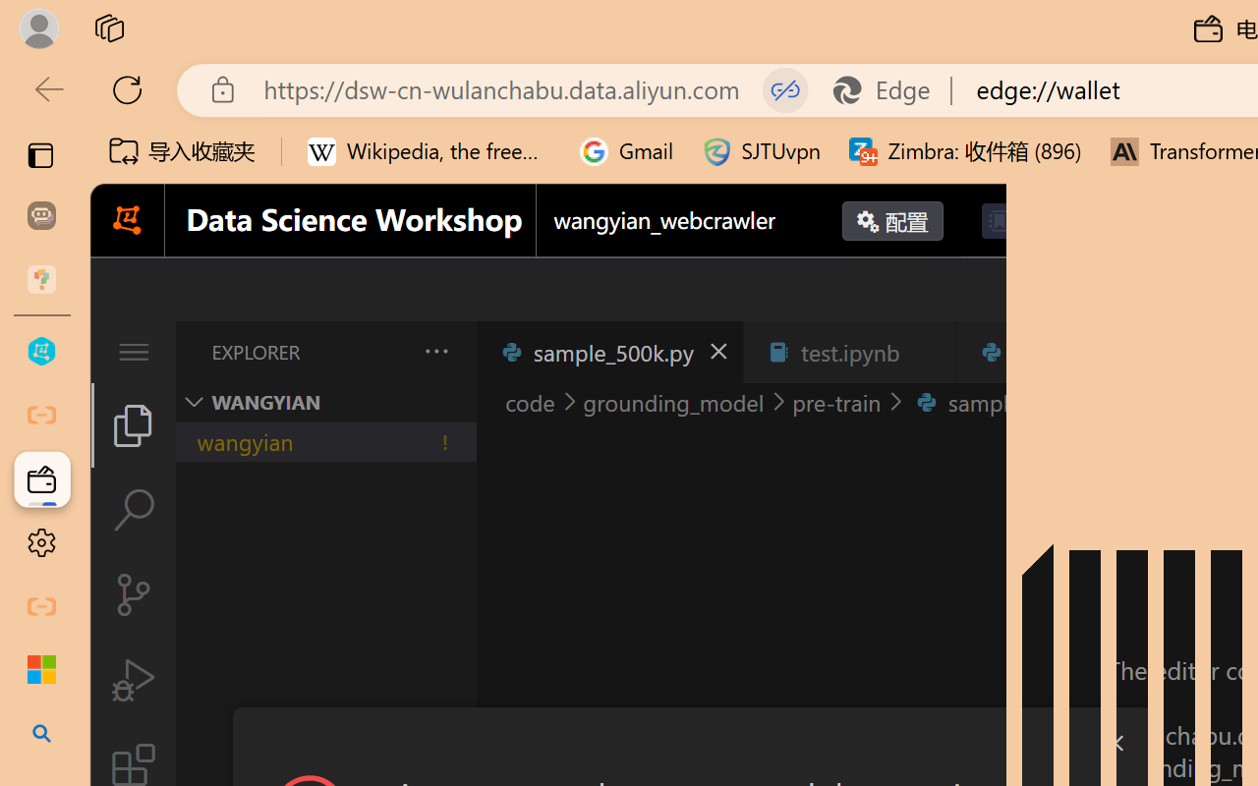 The image size is (1258, 786). Describe the element at coordinates (1038, 290) in the screenshot. I see `Go Back (Alt+LeftArrow)` at that location.